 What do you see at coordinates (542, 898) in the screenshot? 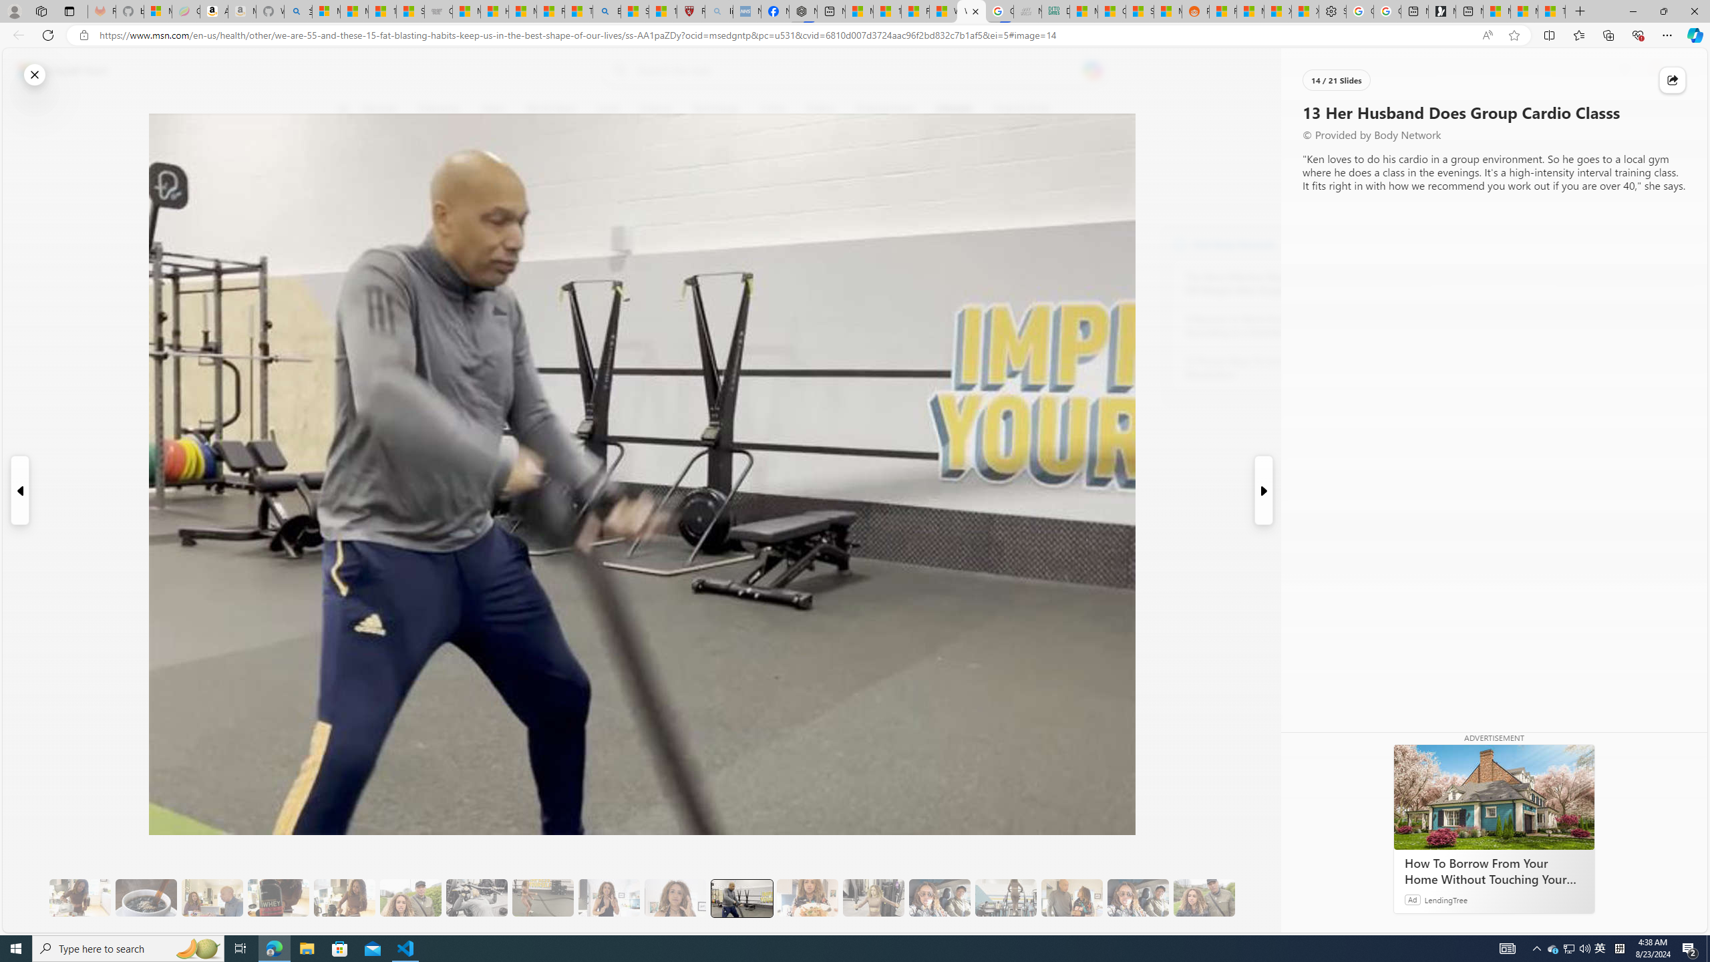
I see `10 Then, They Do HIIT Cardio` at bounding box center [542, 898].